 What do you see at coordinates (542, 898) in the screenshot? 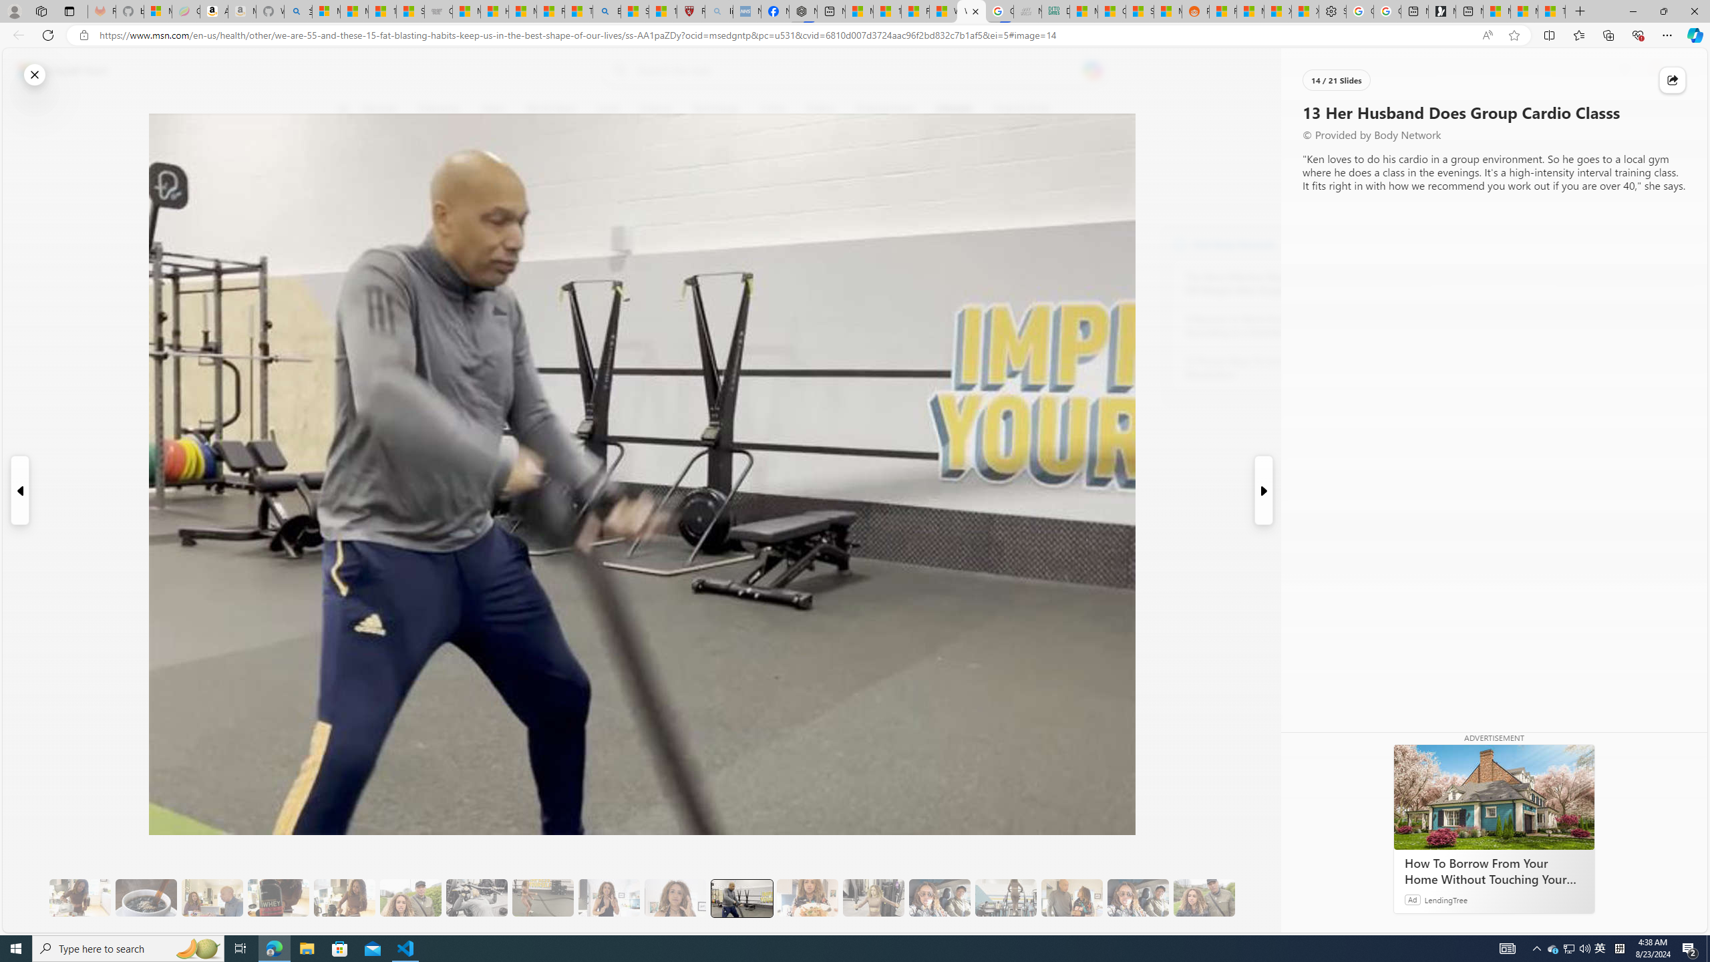
I see `10 Then, They Do HIIT Cardio` at bounding box center [542, 898].